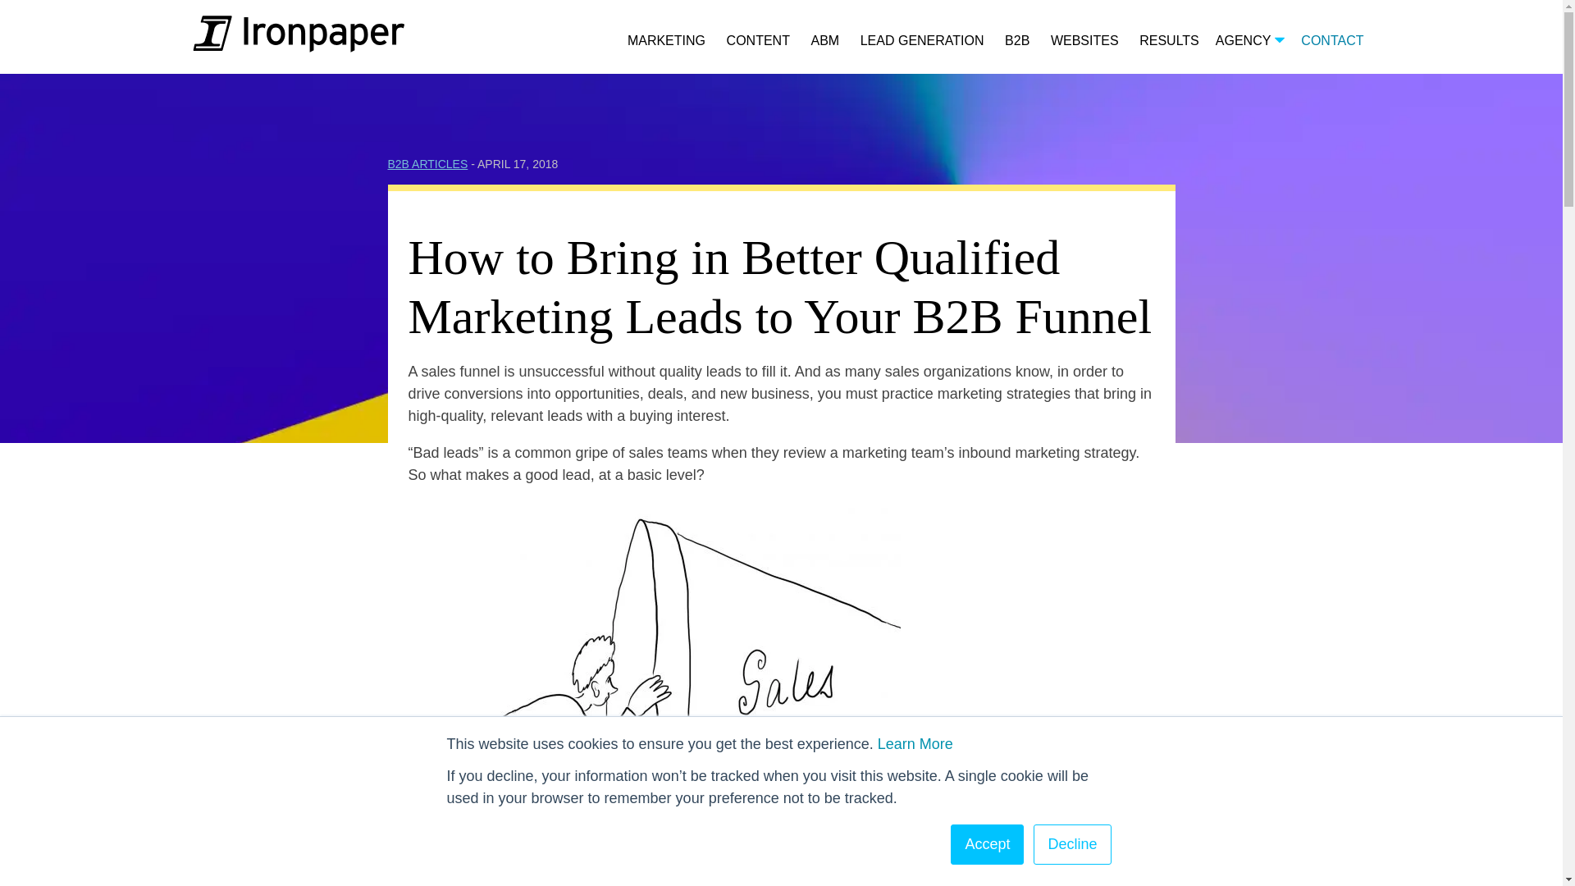 The height and width of the screenshot is (886, 1575). Describe the element at coordinates (1017, 41) in the screenshot. I see `B2B` at that location.